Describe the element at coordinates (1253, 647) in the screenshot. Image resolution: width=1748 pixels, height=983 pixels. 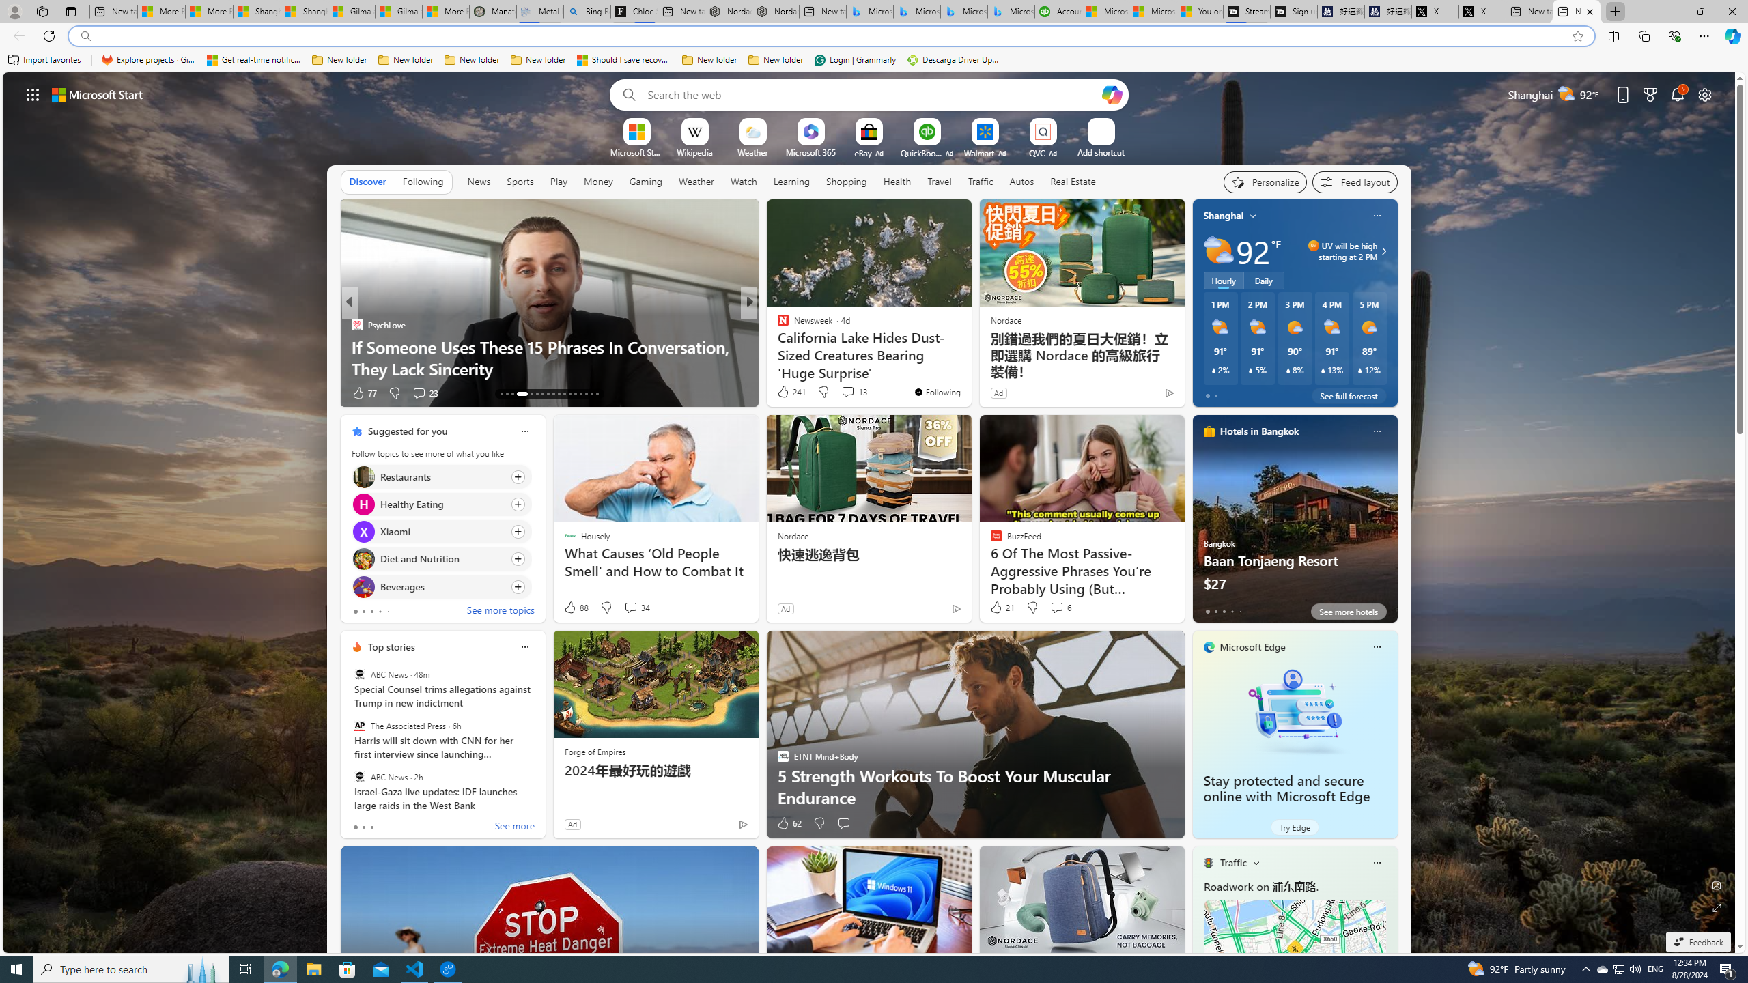
I see `Microsoft Edge` at that location.